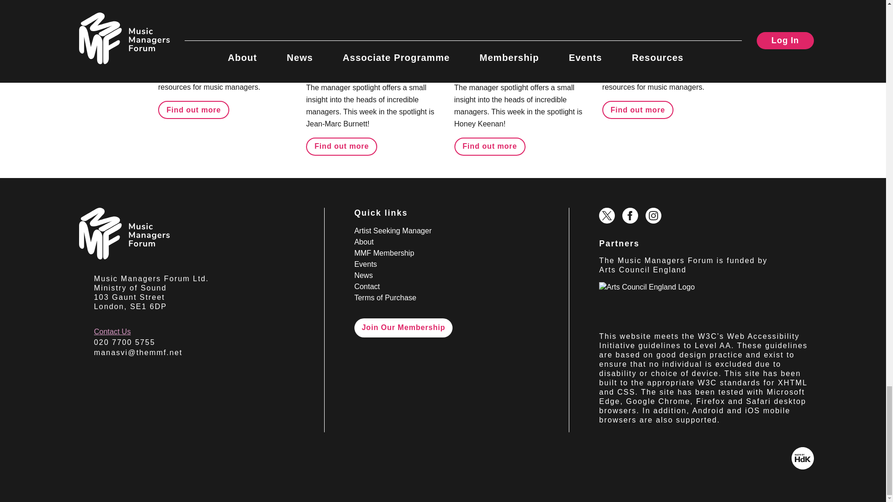 This screenshot has height=502, width=893. What do you see at coordinates (637, 110) in the screenshot?
I see `Find out more` at bounding box center [637, 110].